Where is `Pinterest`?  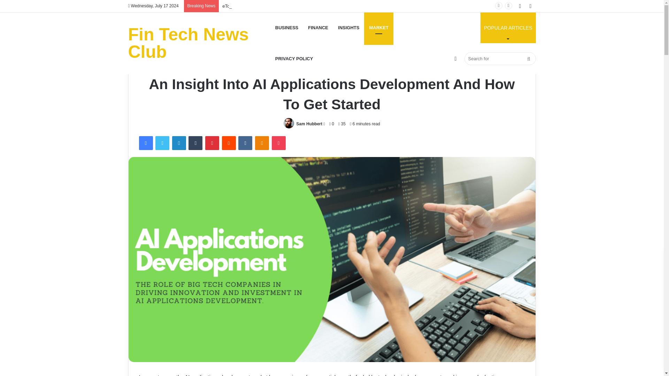
Pinterest is located at coordinates (212, 143).